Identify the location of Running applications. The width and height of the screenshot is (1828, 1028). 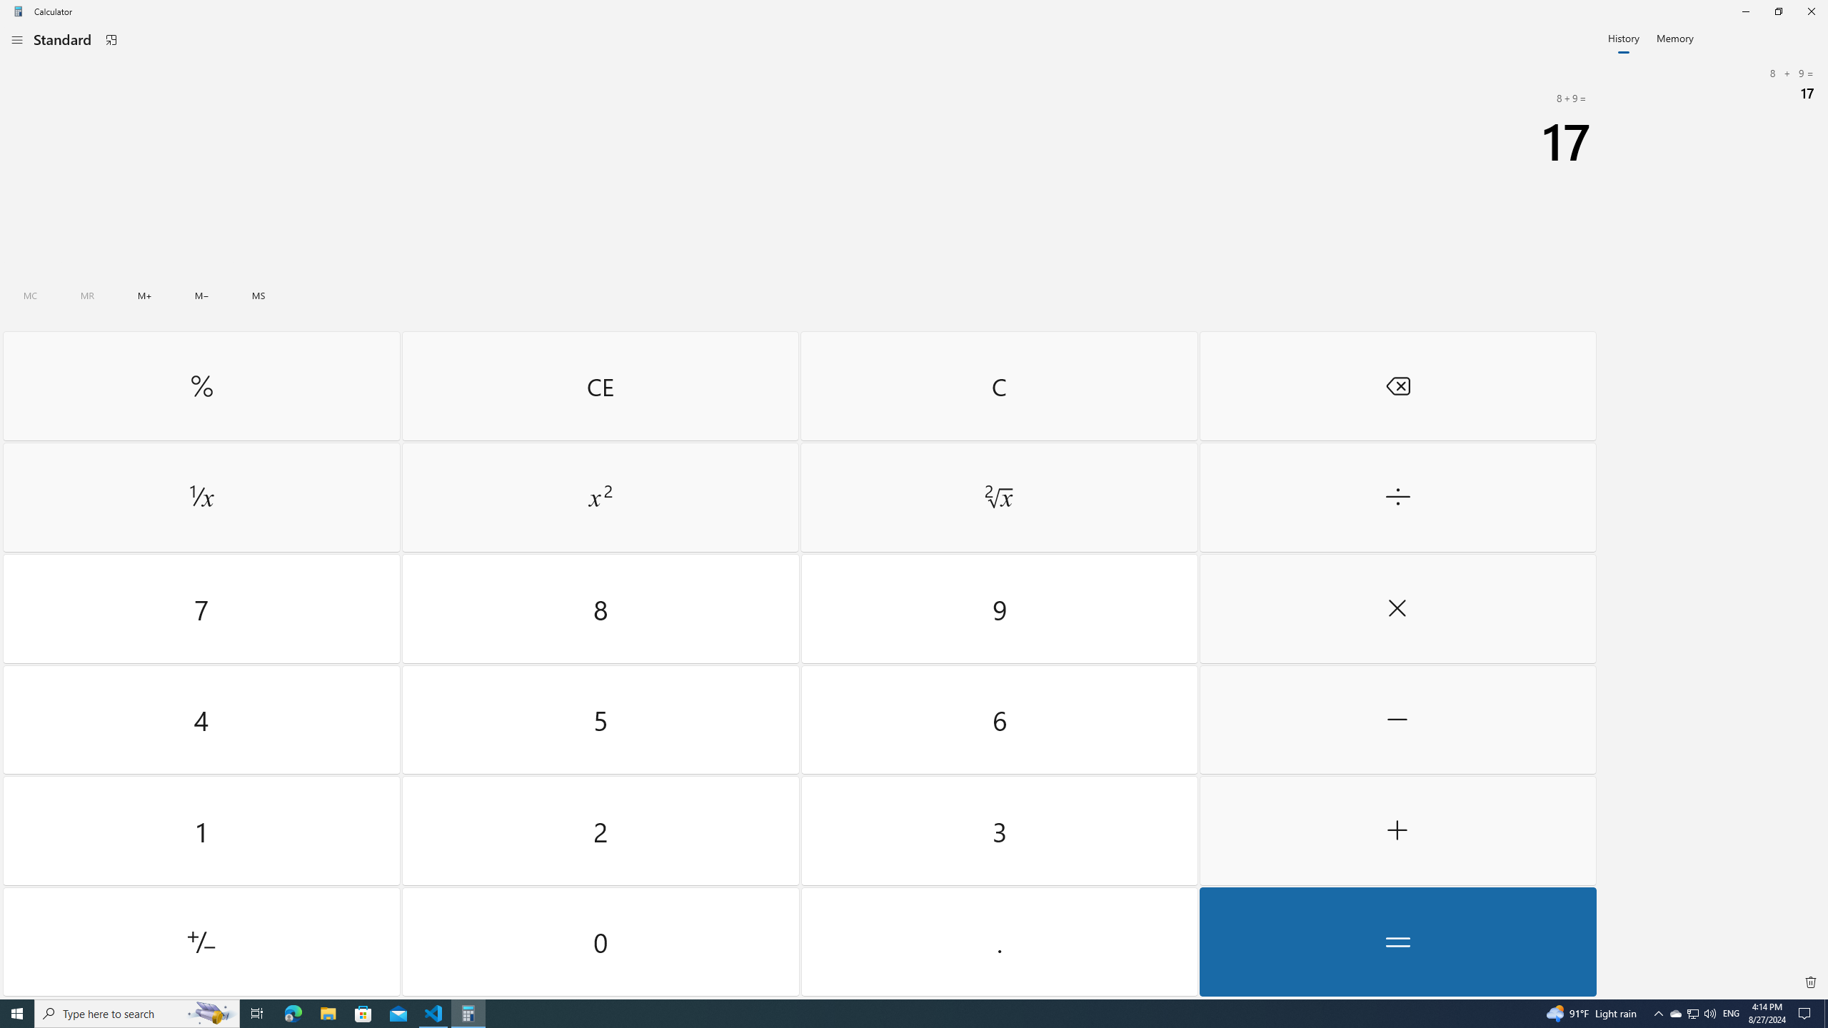
(887, 1014).